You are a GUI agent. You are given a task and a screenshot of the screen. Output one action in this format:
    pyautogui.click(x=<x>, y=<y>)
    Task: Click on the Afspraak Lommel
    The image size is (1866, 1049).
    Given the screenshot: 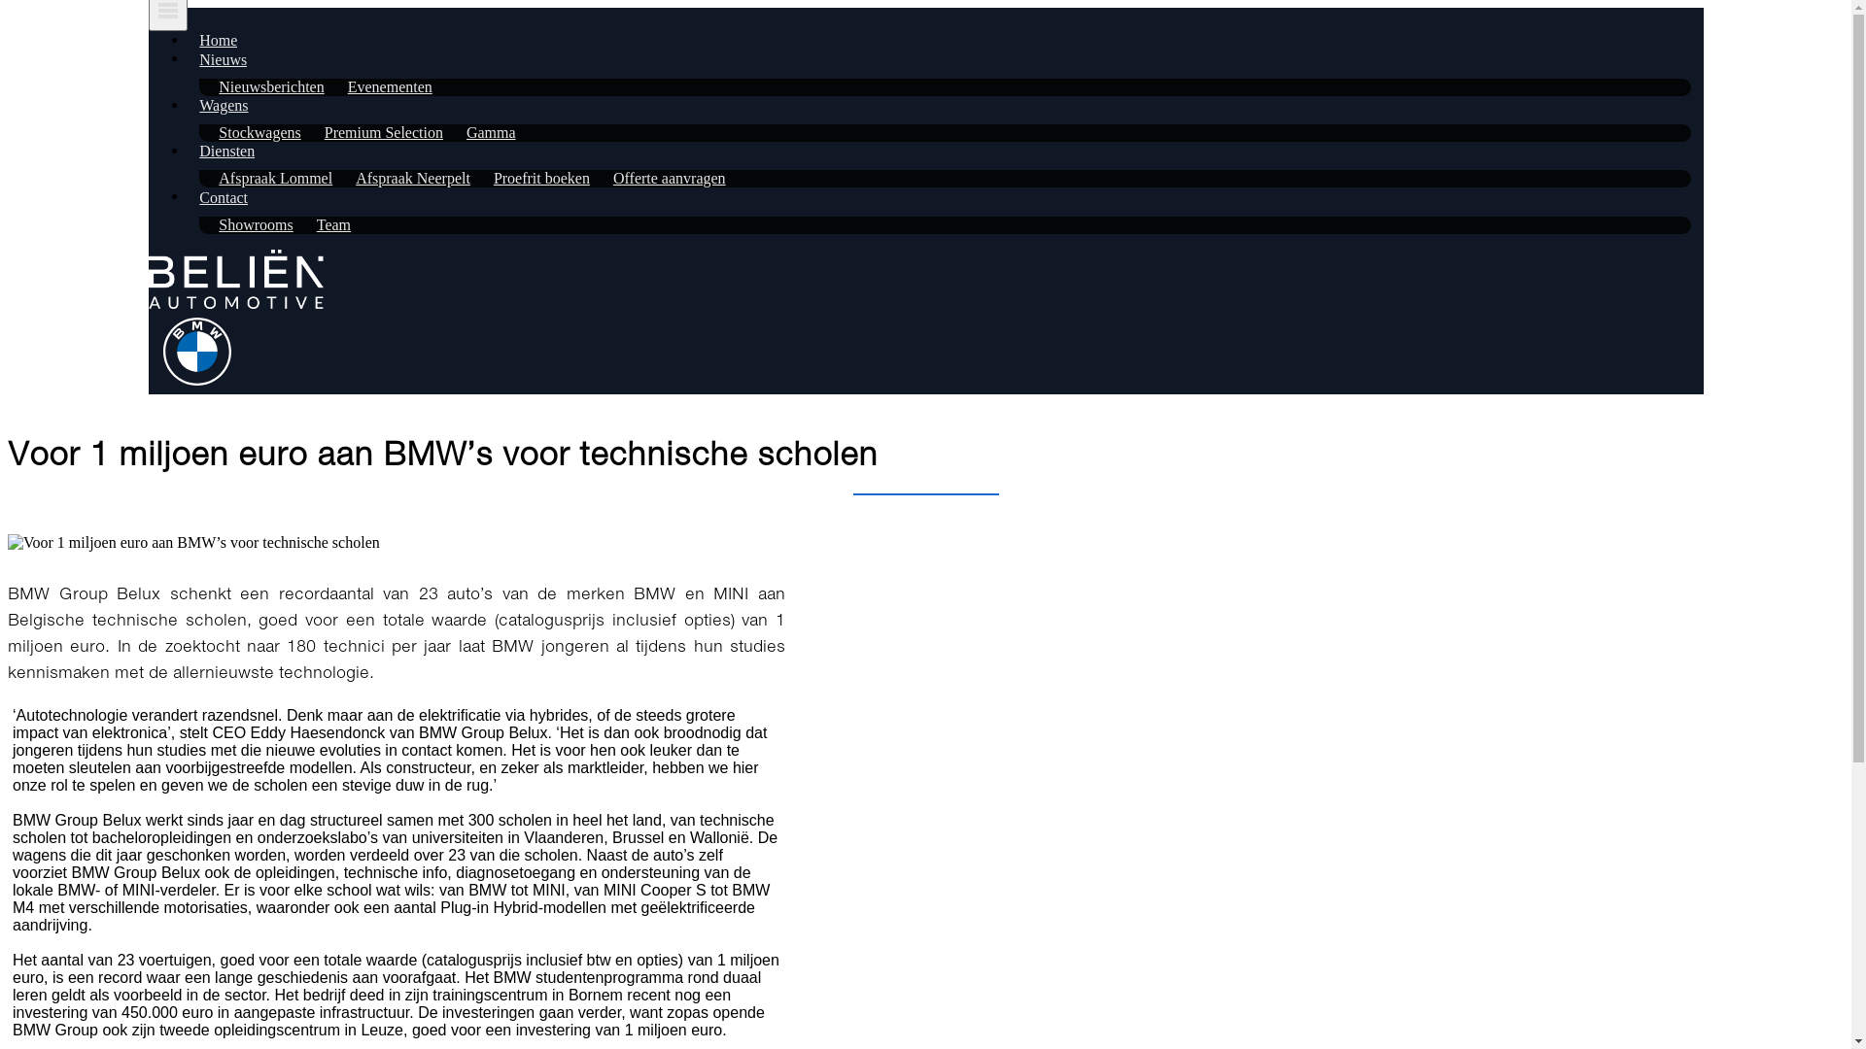 What is the action you would take?
    pyautogui.click(x=266, y=179)
    